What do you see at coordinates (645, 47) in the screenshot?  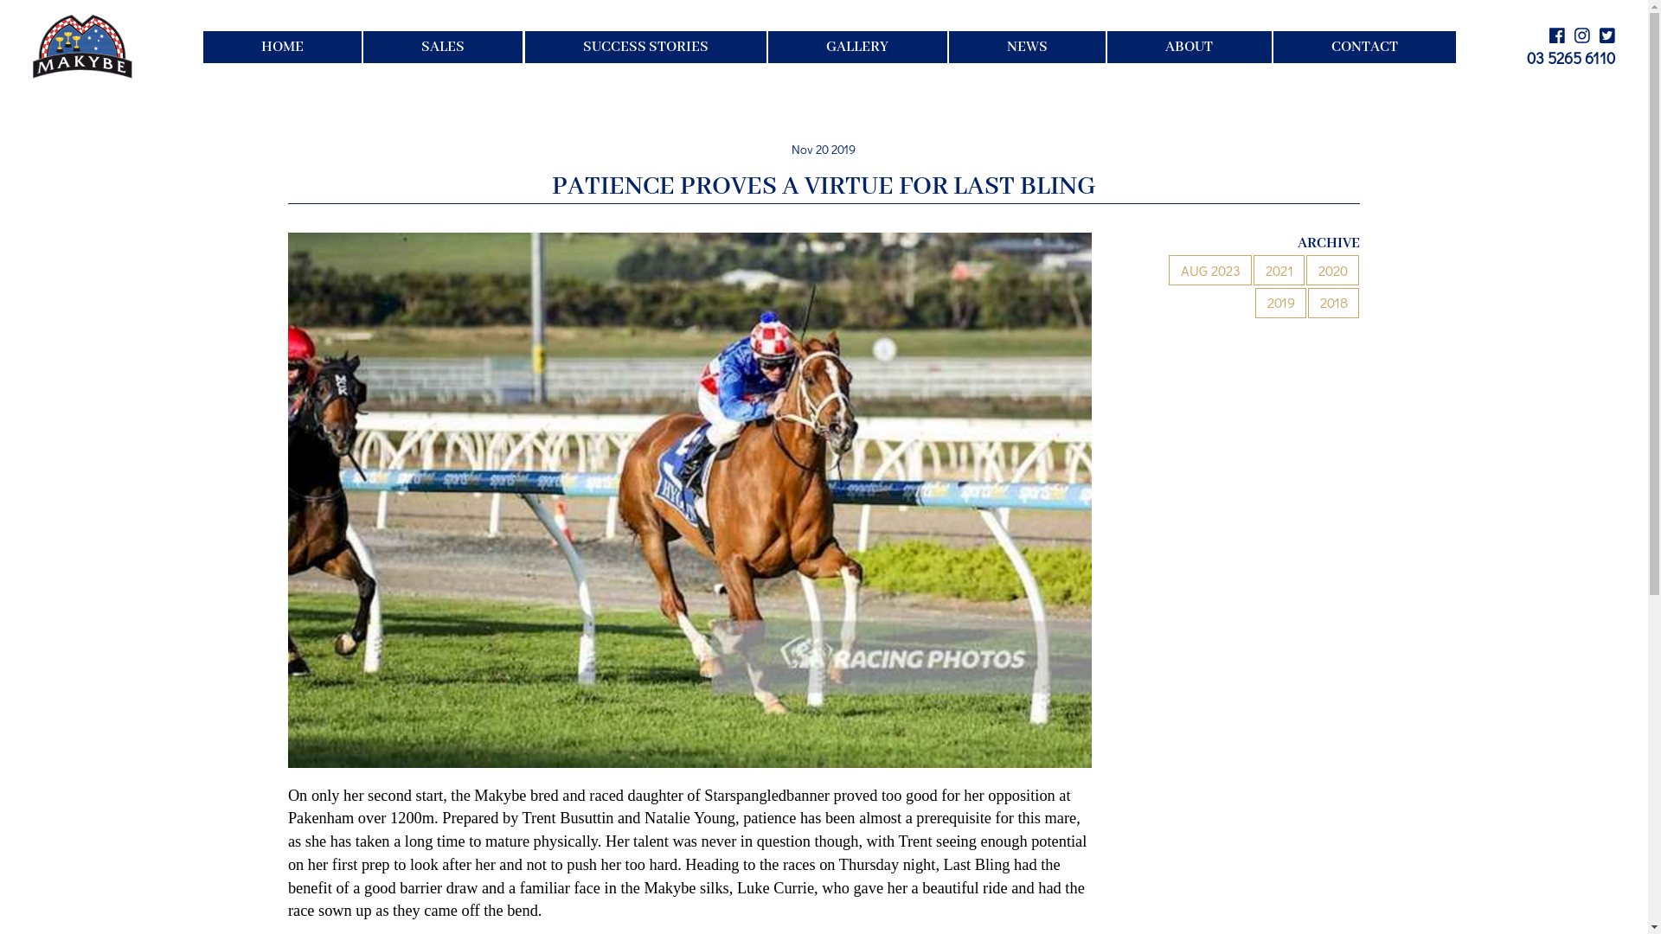 I see `SUCCESS STORIES` at bounding box center [645, 47].